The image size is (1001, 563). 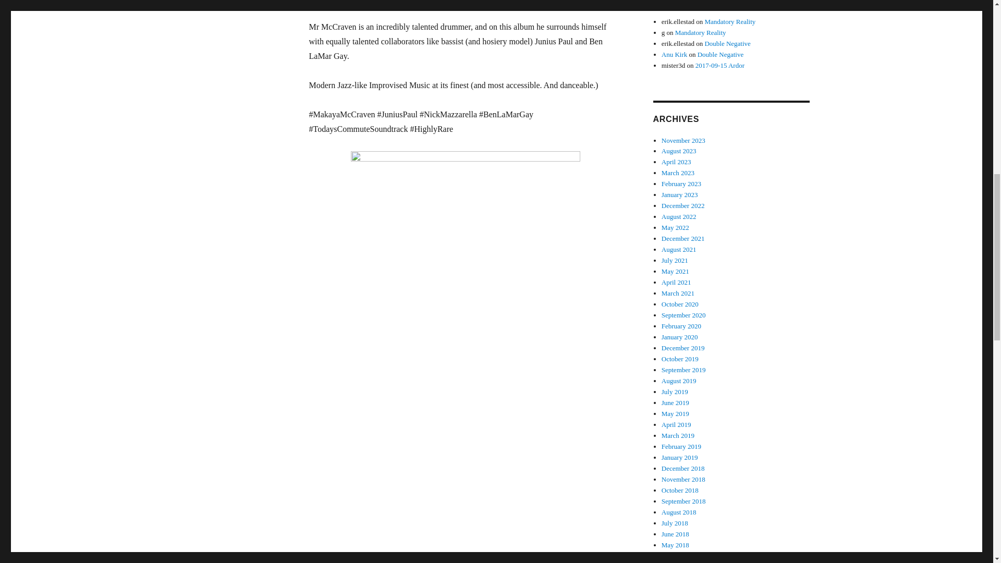 What do you see at coordinates (683, 205) in the screenshot?
I see `December 2022` at bounding box center [683, 205].